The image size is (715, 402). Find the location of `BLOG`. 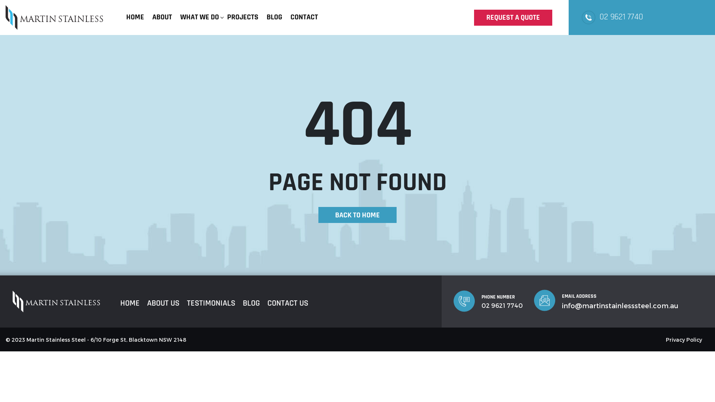

BLOG is located at coordinates (251, 303).